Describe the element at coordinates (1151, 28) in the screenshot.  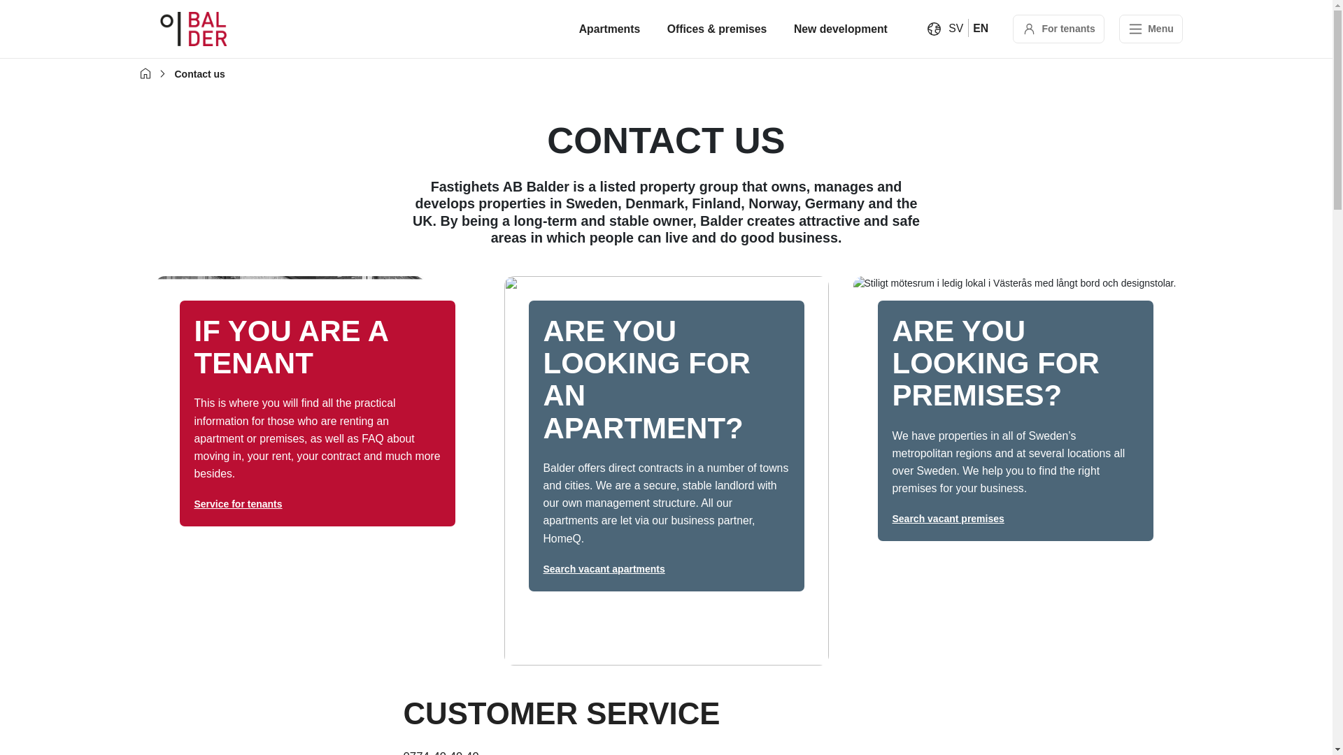
I see `Menu` at that location.